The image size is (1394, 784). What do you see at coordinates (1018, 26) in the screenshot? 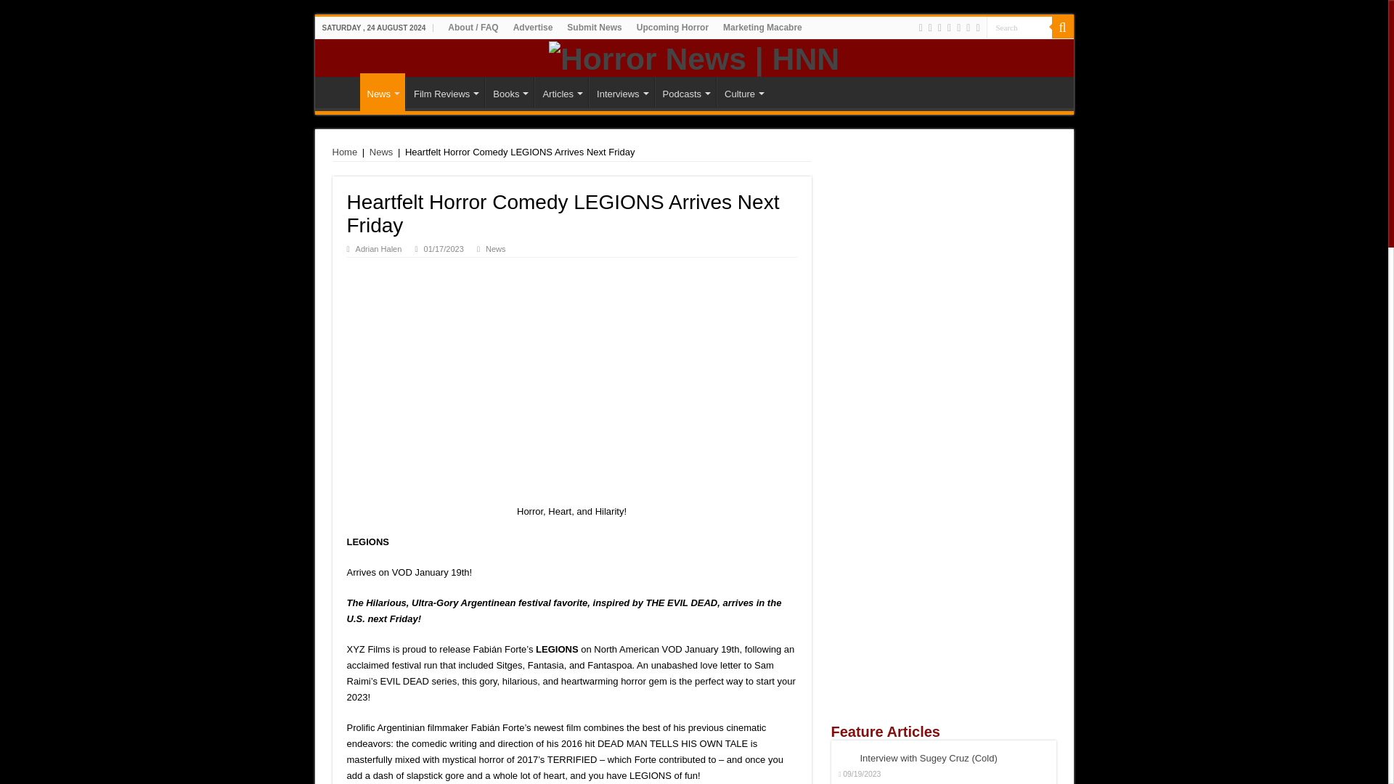
I see `Search` at bounding box center [1018, 26].